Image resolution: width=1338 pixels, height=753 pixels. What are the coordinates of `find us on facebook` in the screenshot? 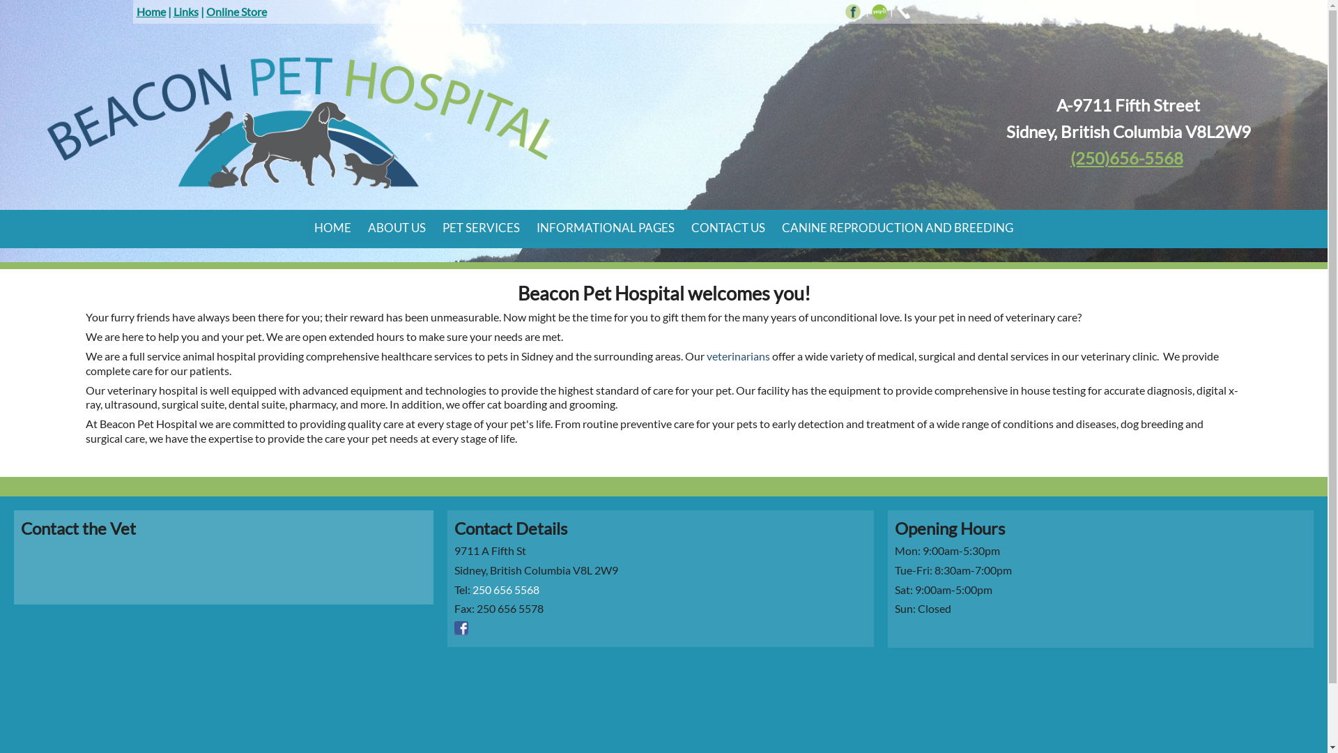 It's located at (853, 10).